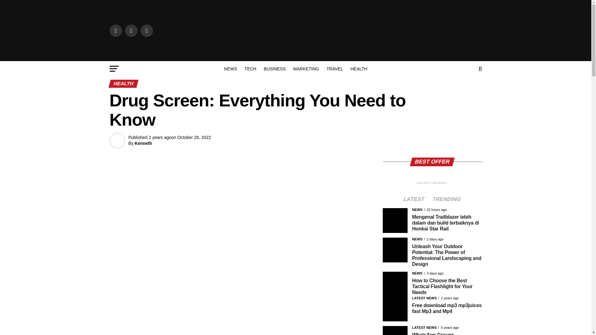 This screenshot has width=596, height=335. Describe the element at coordinates (275, 69) in the screenshot. I see `BUSINESS` at that location.